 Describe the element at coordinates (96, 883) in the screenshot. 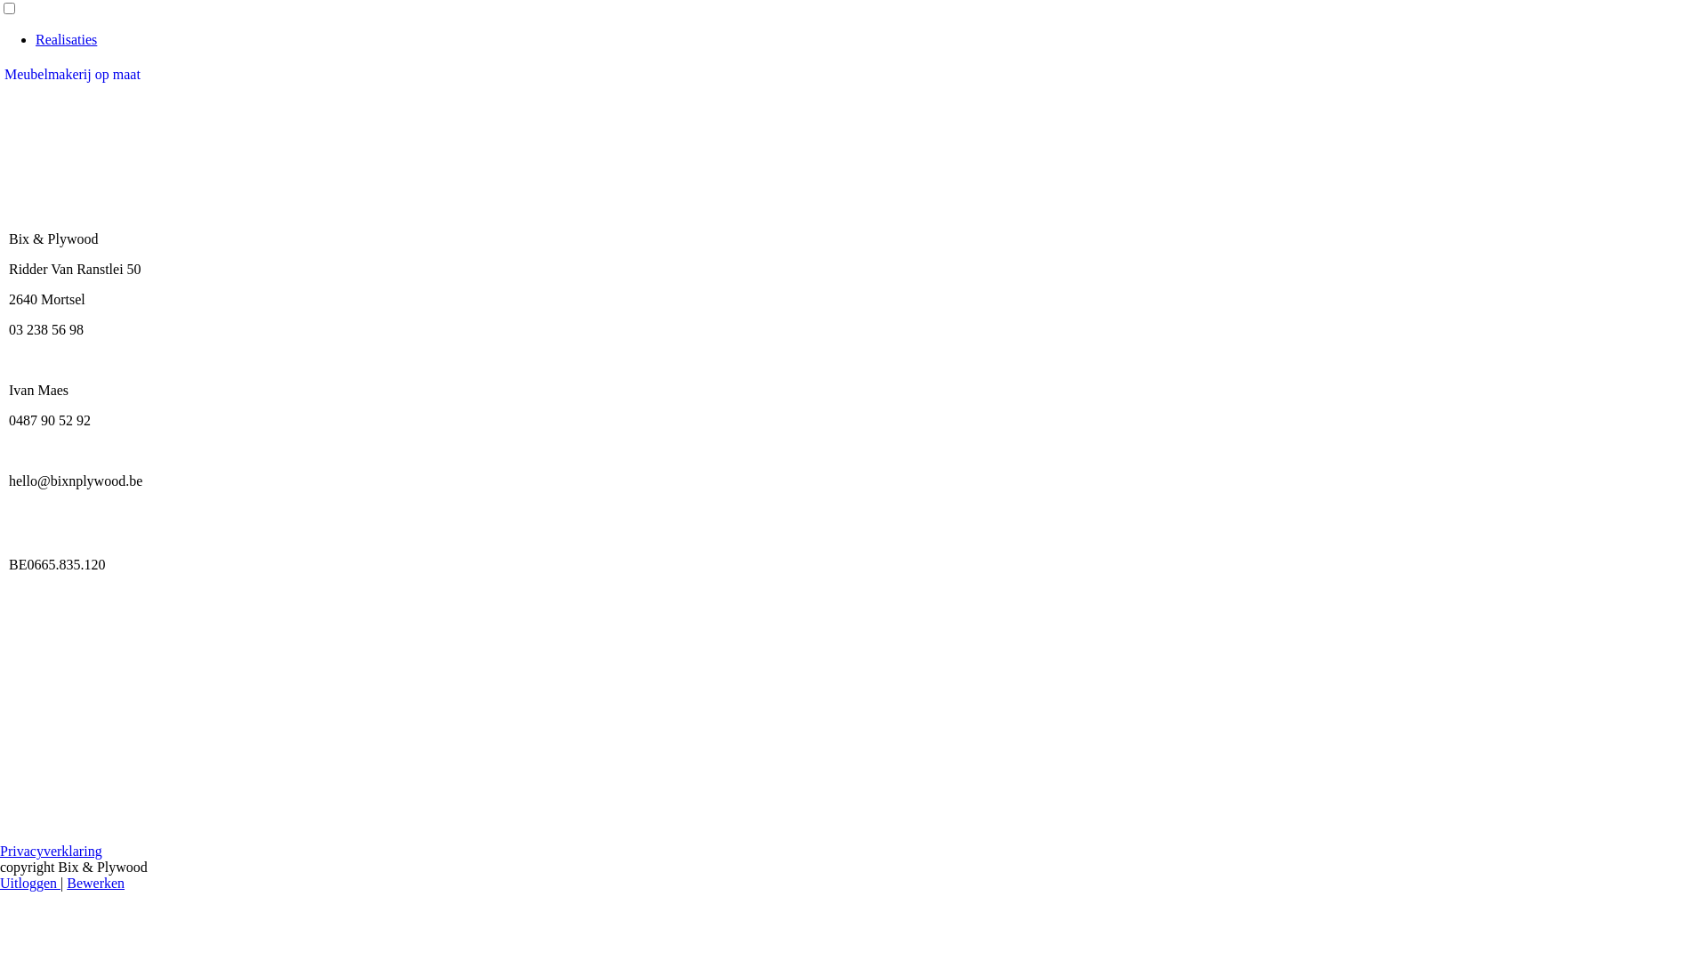

I see `Bewerken` at that location.